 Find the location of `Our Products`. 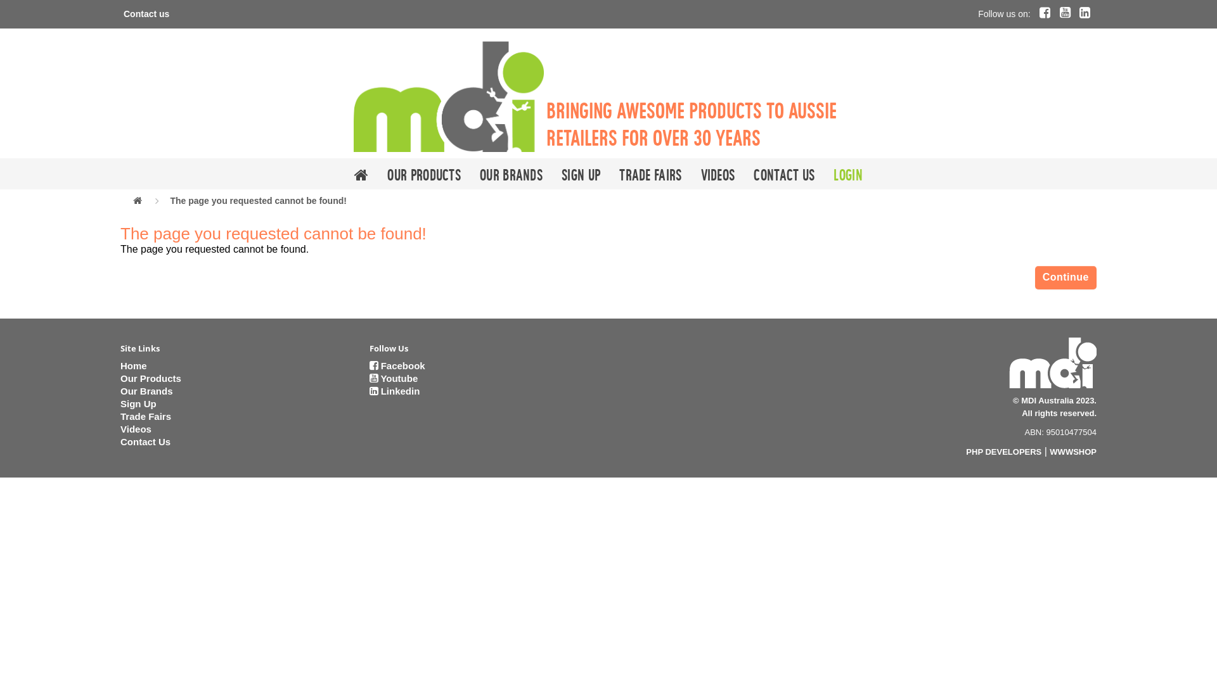

Our Products is located at coordinates (151, 379).